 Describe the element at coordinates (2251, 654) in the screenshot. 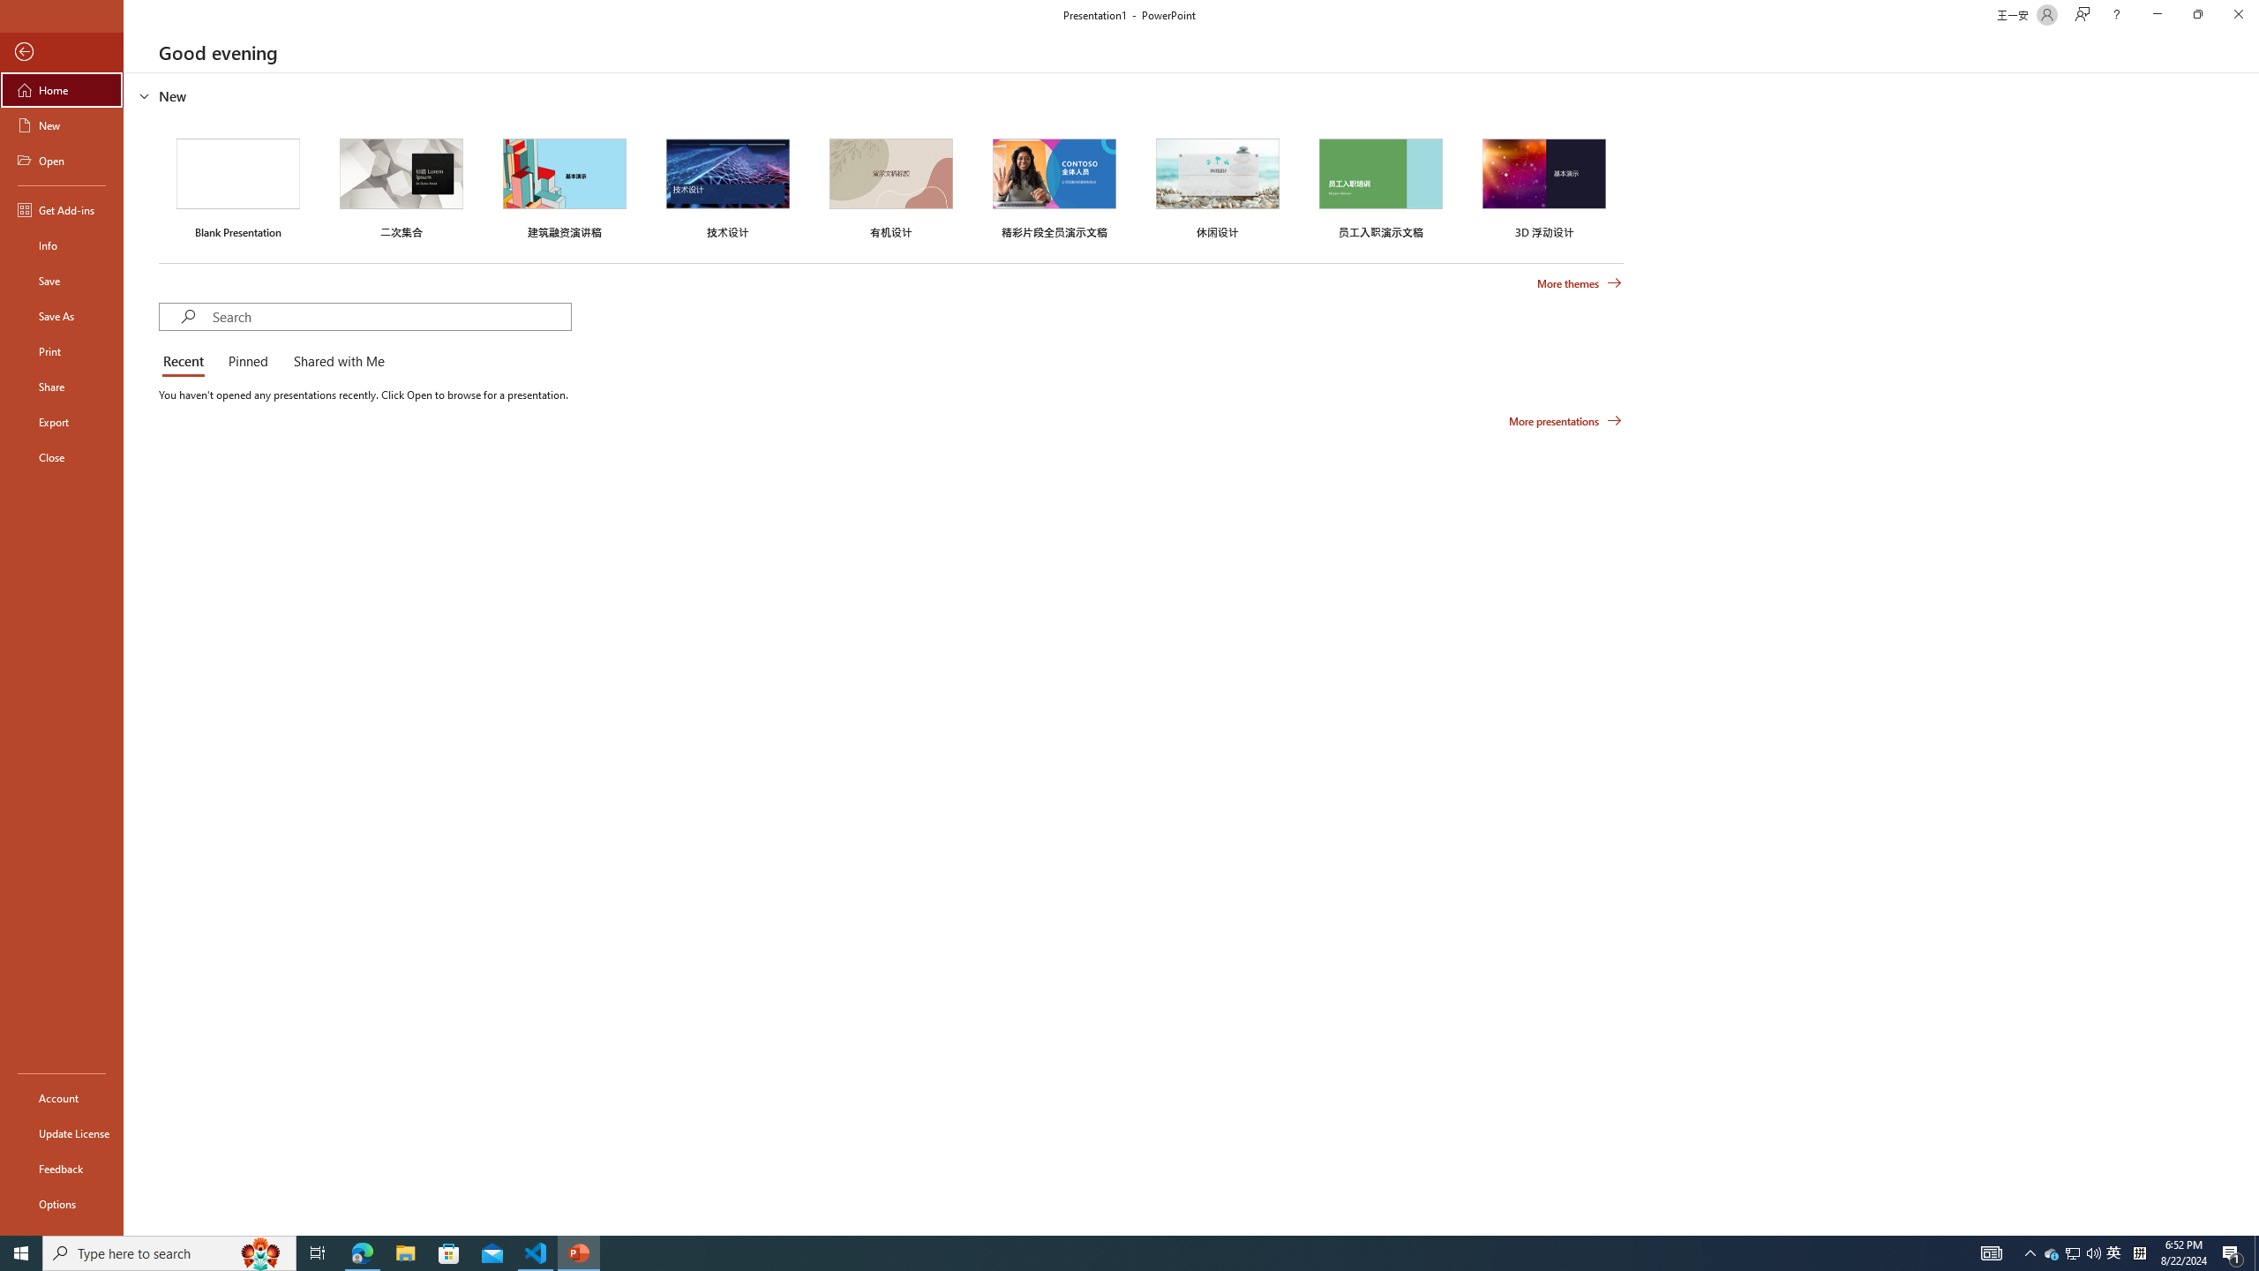

I see `Class: NetUIScrollBar` at that location.